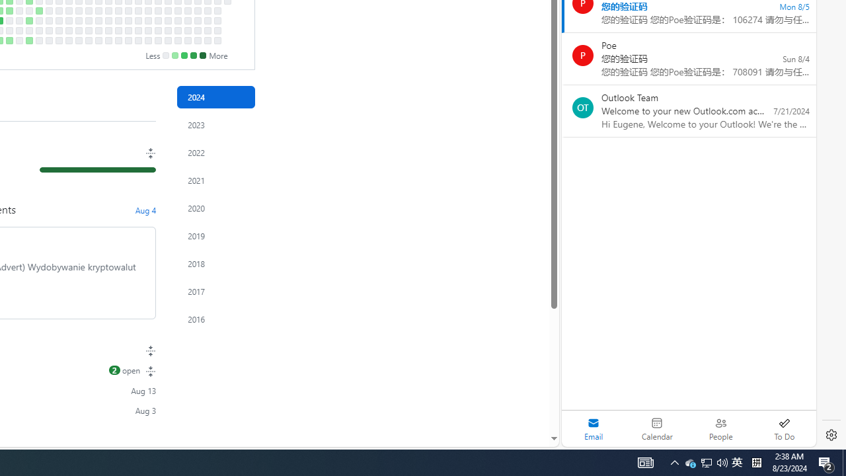 The image size is (846, 476). Describe the element at coordinates (215, 208) in the screenshot. I see `Contribution activity in 2020` at that location.